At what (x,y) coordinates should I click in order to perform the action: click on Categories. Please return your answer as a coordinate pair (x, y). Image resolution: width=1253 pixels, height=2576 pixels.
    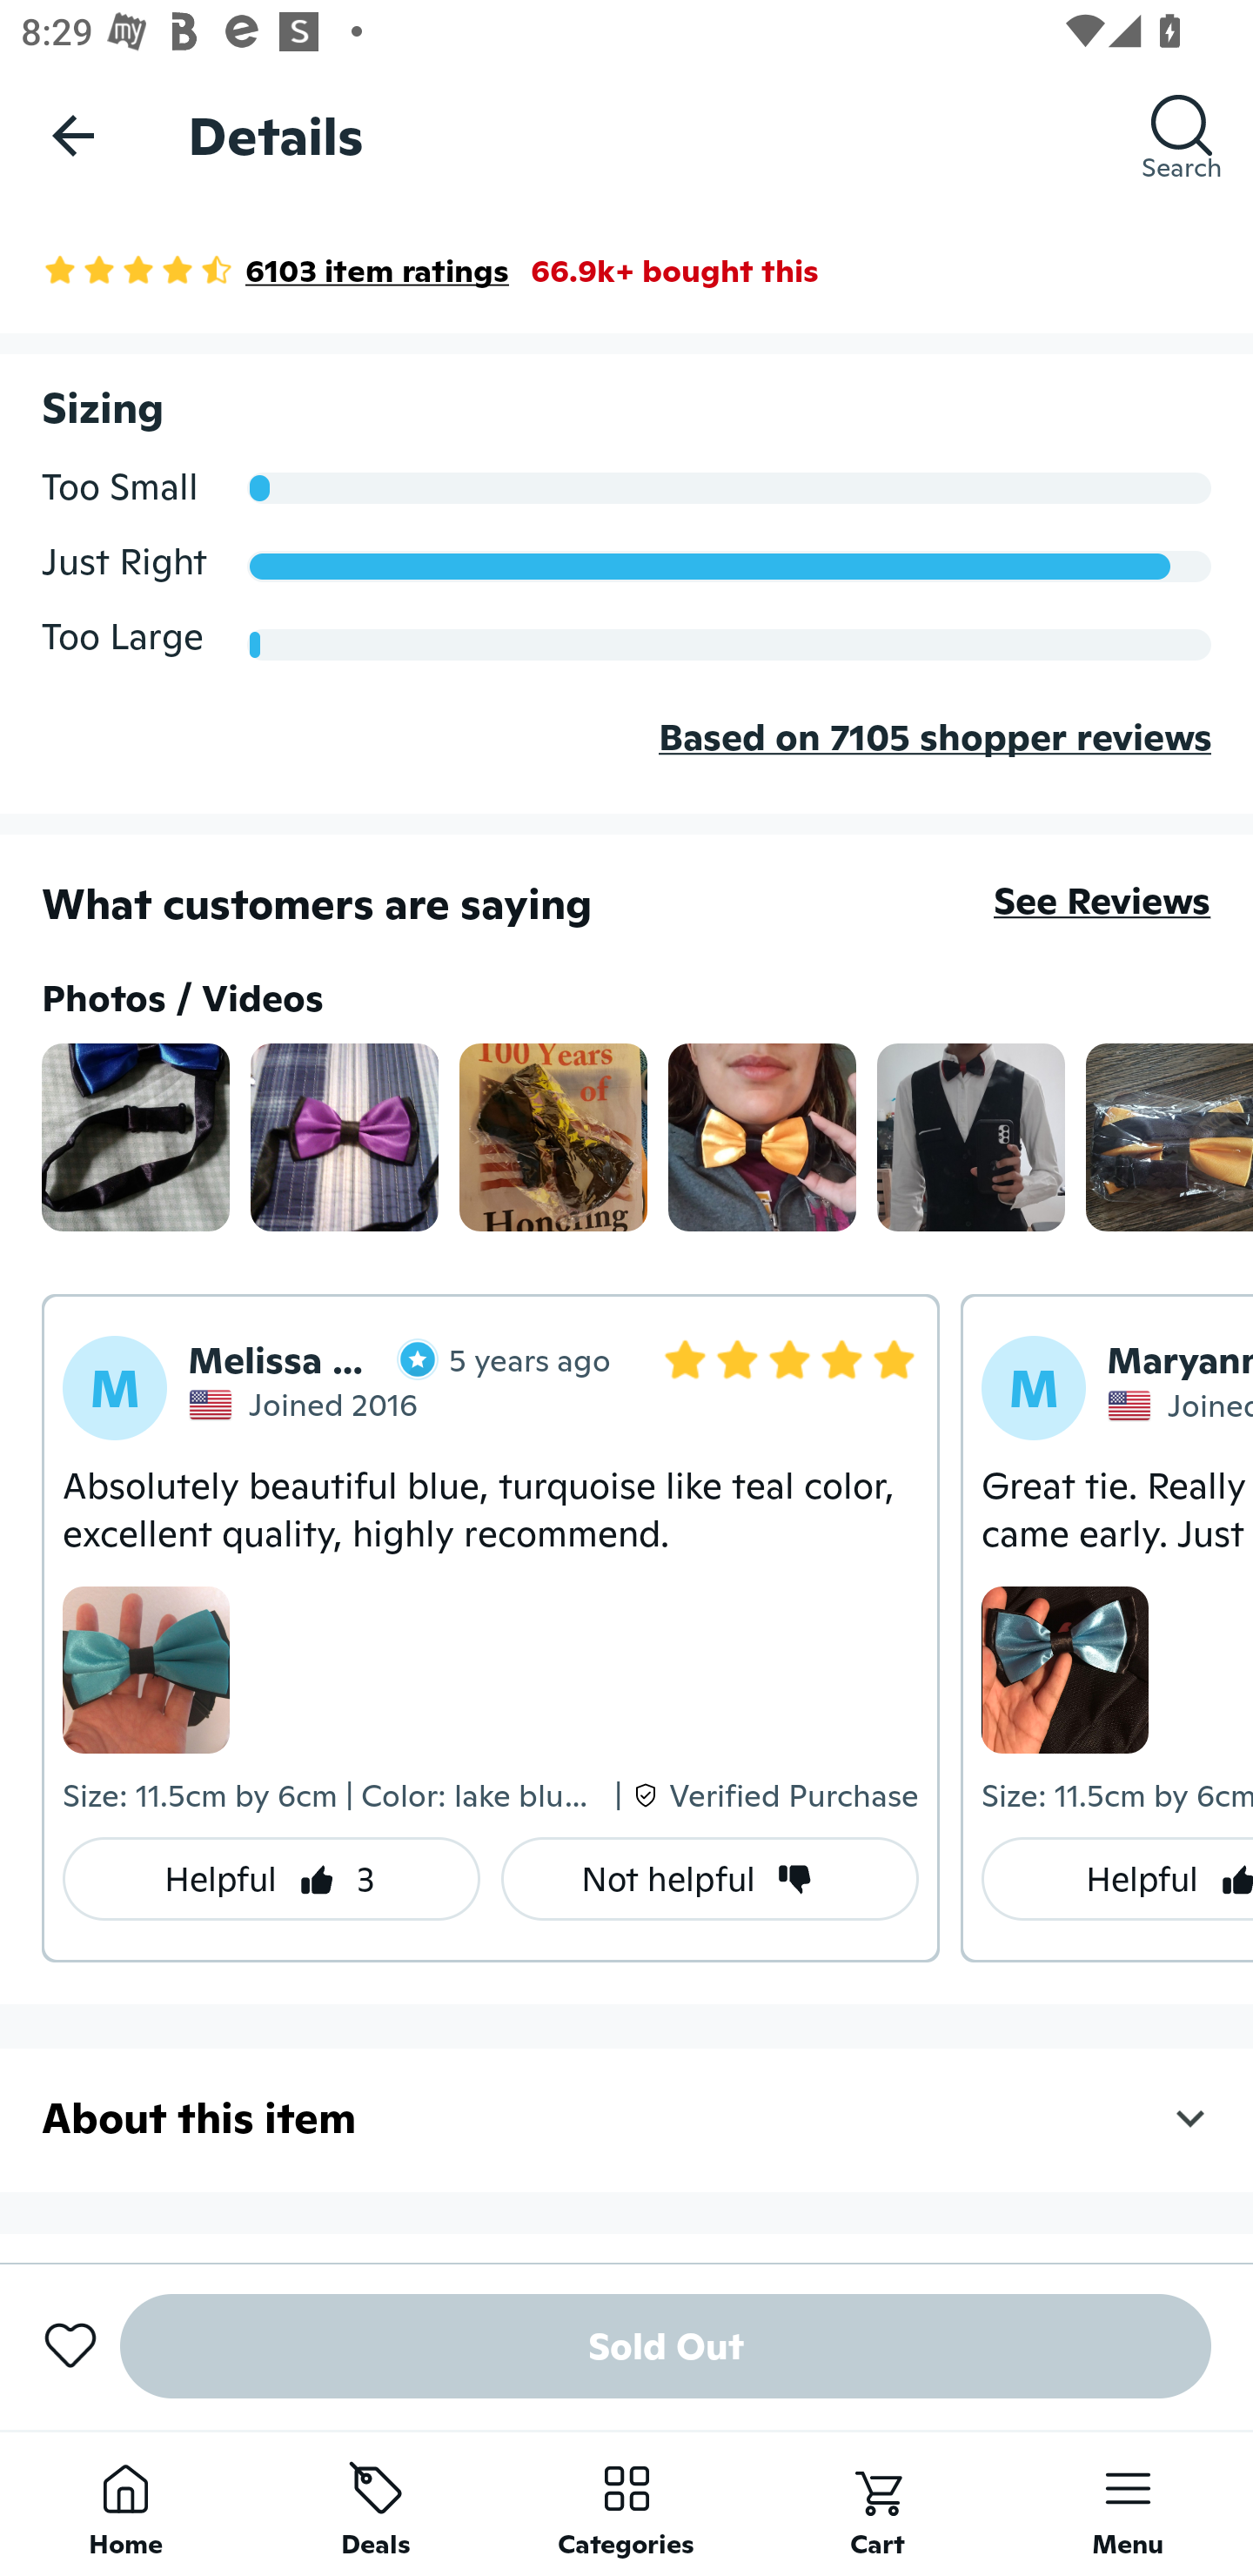
    Looking at the image, I should click on (626, 2503).